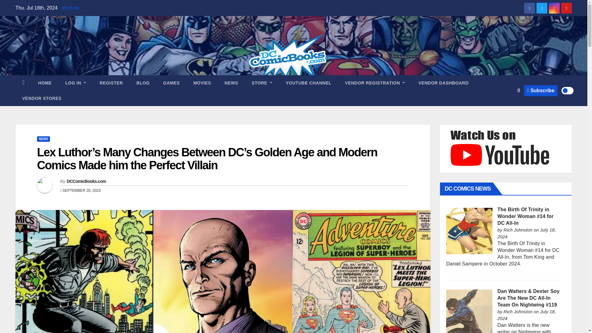 The image size is (592, 333). I want to click on HOME, so click(45, 83).